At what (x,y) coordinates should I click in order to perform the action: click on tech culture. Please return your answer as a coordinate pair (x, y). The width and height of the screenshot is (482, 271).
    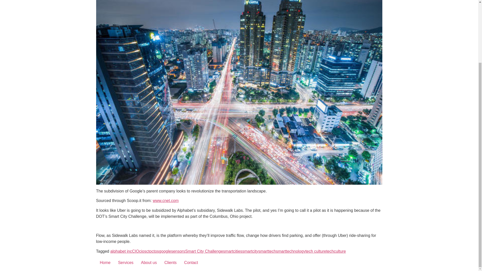
    Looking at the image, I should click on (316, 251).